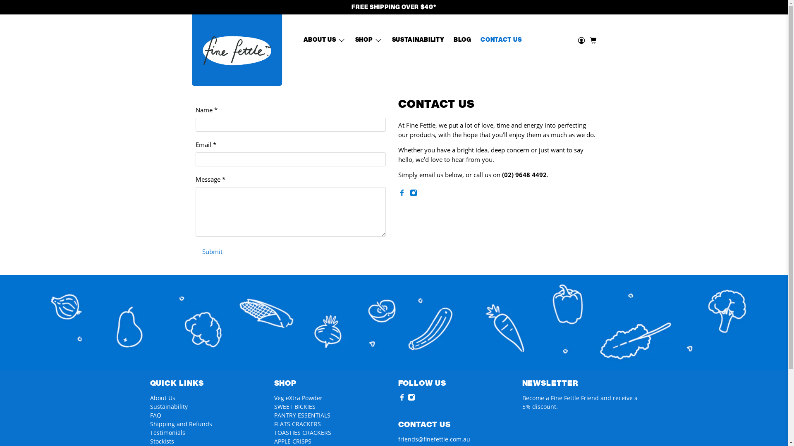  Describe the element at coordinates (167, 433) in the screenshot. I see `Testimonials` at that location.